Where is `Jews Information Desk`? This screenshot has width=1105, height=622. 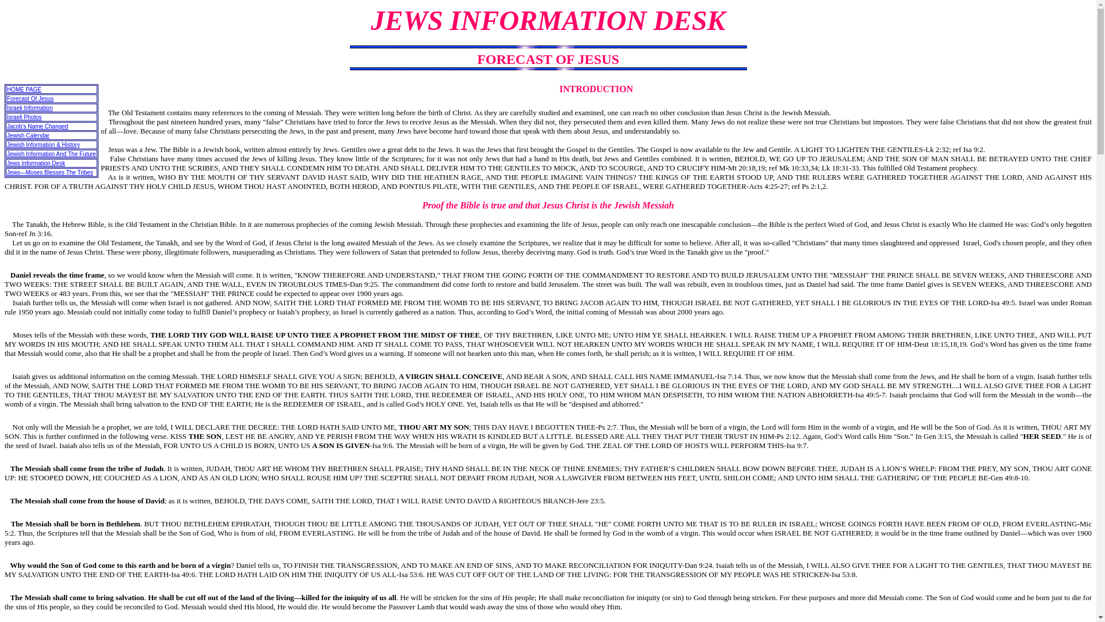
Jews Information Desk is located at coordinates (36, 163).